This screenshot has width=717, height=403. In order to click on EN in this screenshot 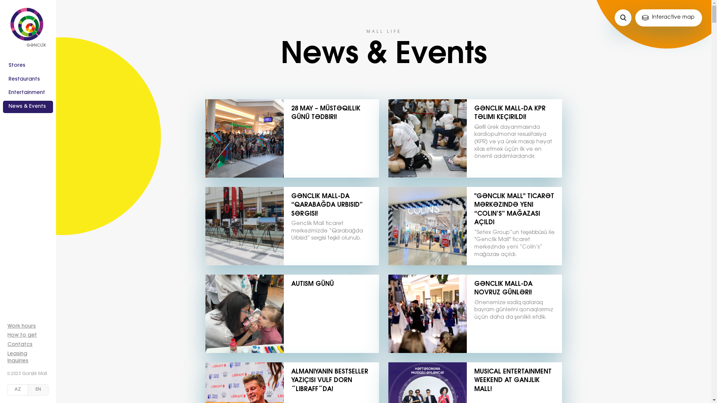, I will do `click(38, 390)`.